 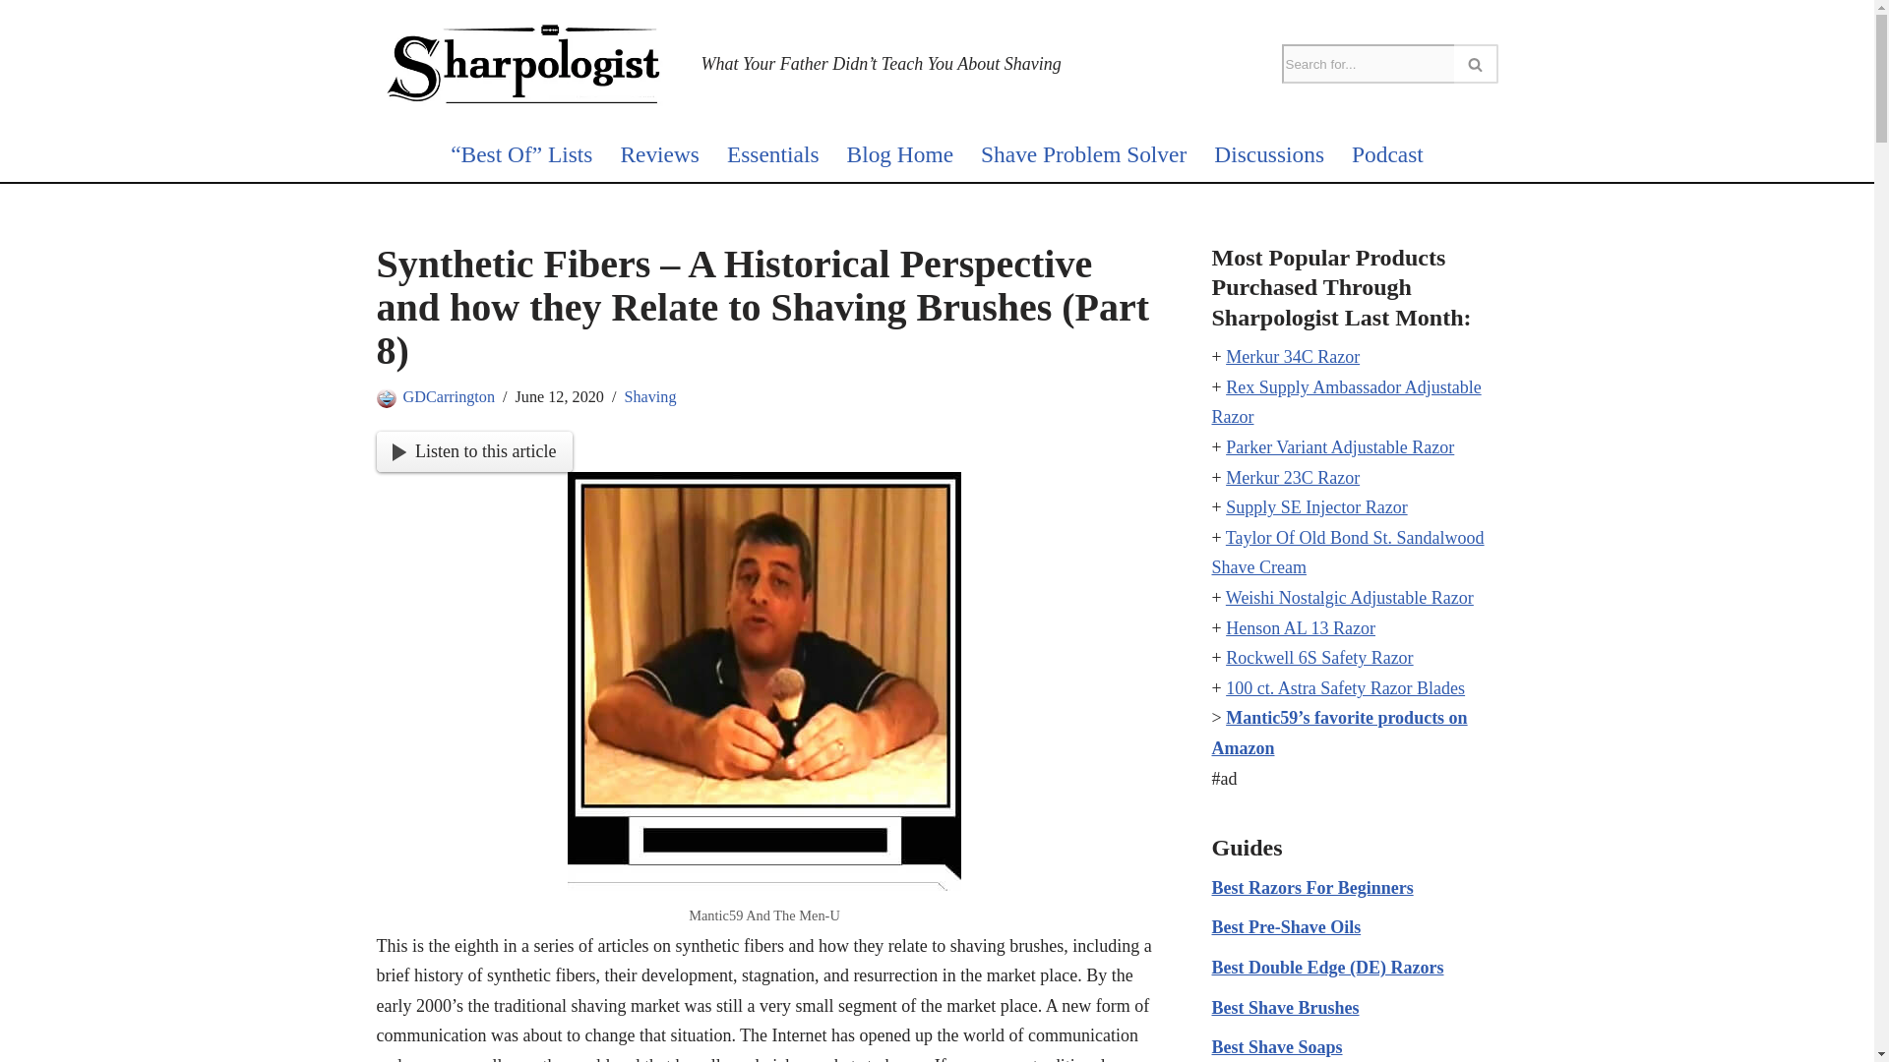 What do you see at coordinates (449, 395) in the screenshot?
I see `GDCarrington` at bounding box center [449, 395].